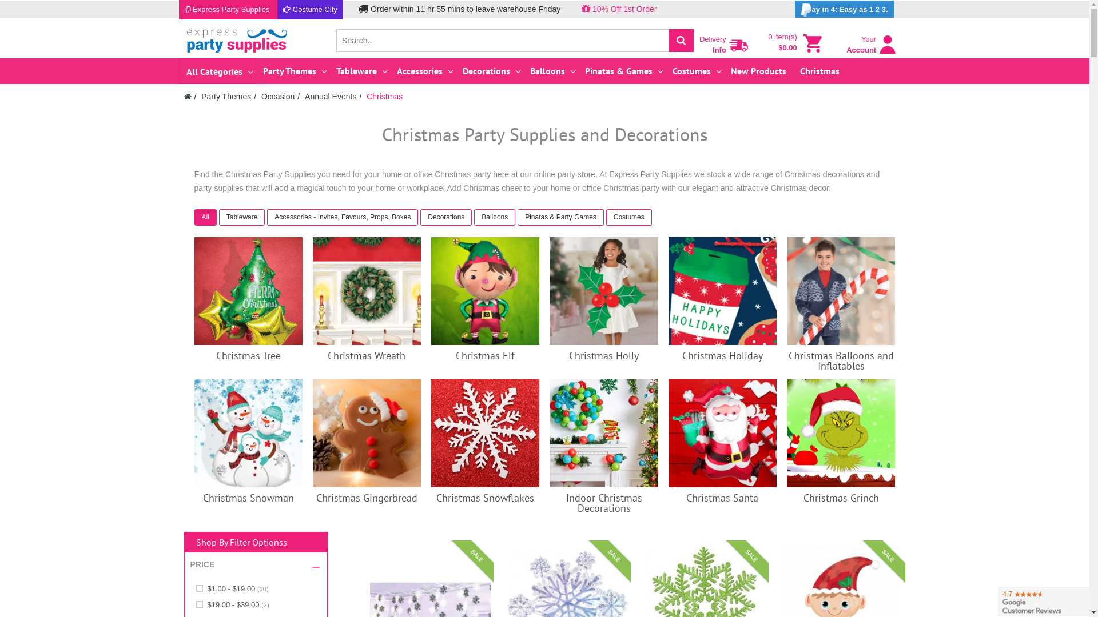 The height and width of the screenshot is (617, 1098). What do you see at coordinates (872, 50) in the screenshot?
I see `Your
Account` at bounding box center [872, 50].